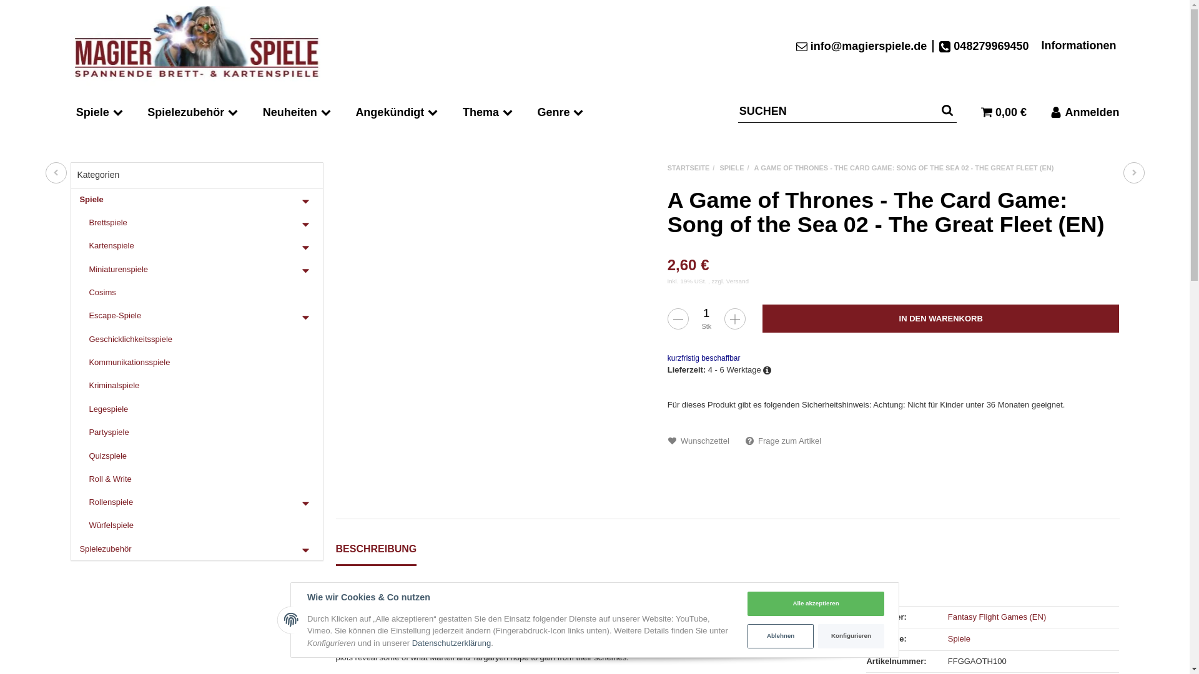 The image size is (1199, 674). What do you see at coordinates (488, 111) in the screenshot?
I see `Thema` at bounding box center [488, 111].